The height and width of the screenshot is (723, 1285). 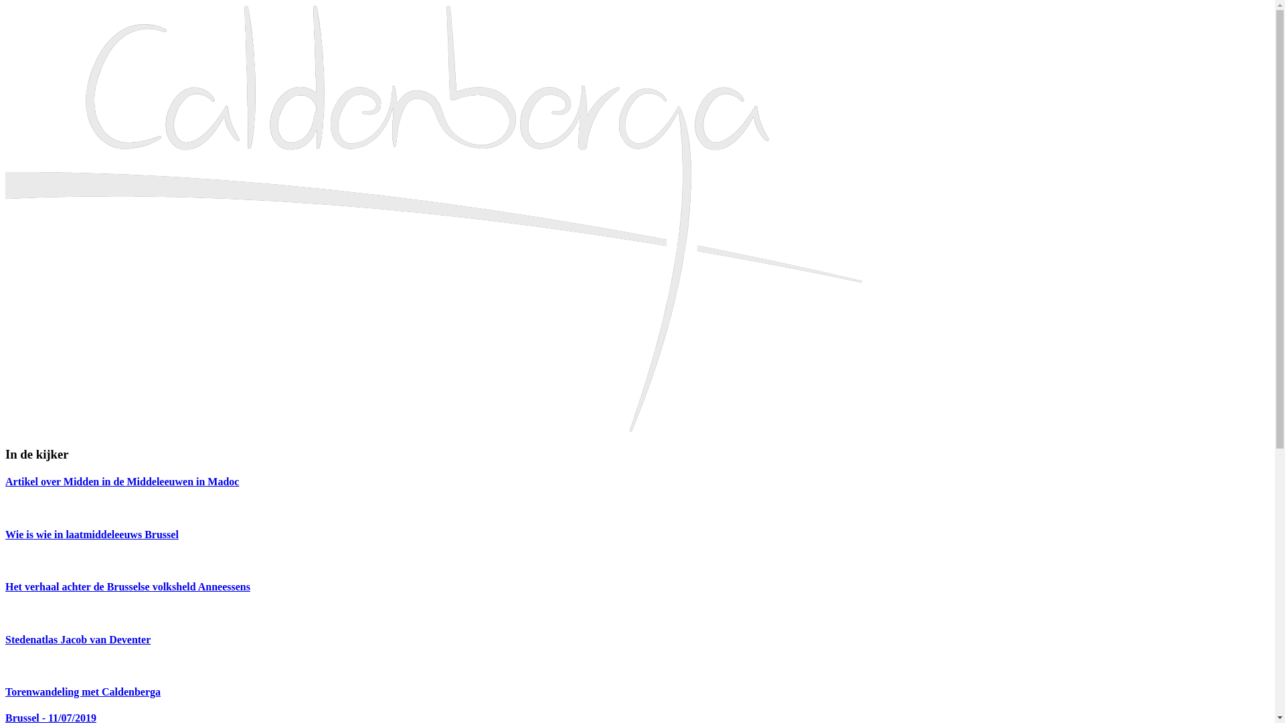 I want to click on Stedenatlas Jacob van Deventer, so click(x=637, y=653).